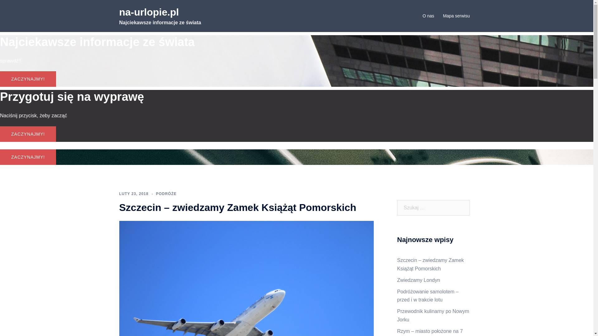 The image size is (598, 336). Describe the element at coordinates (134, 194) in the screenshot. I see `LUTY 23, 2018` at that location.